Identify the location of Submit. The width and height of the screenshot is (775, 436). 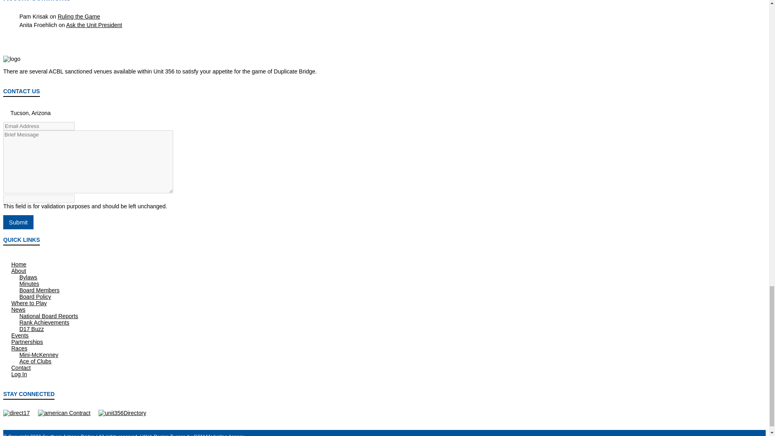
(18, 222).